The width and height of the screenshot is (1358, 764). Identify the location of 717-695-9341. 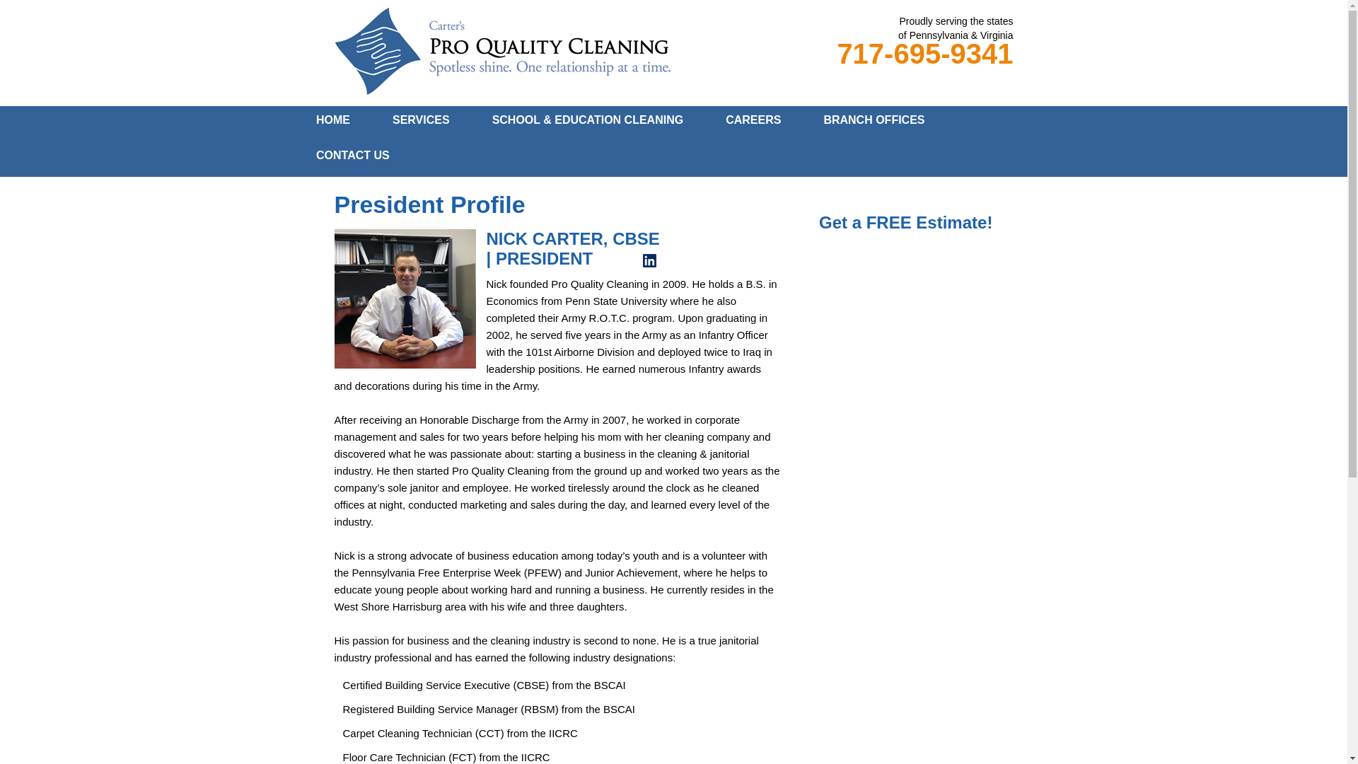
(924, 54).